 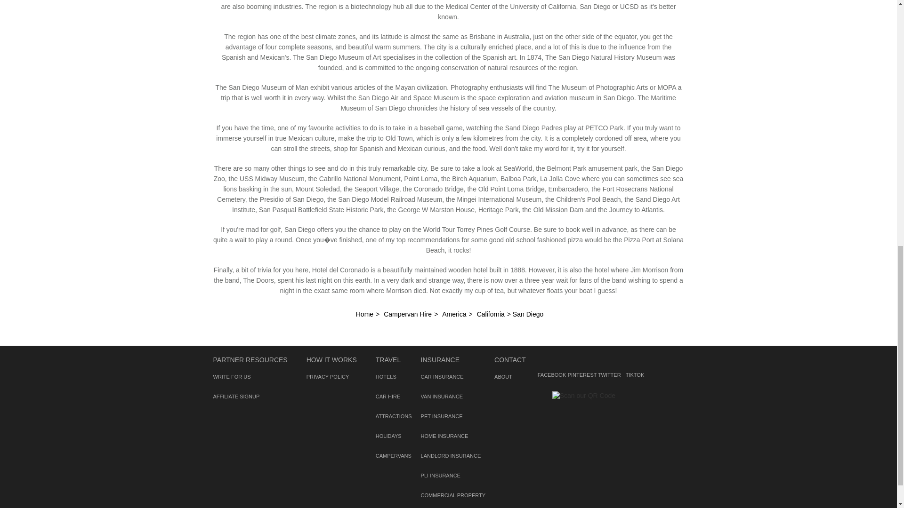 What do you see at coordinates (388, 396) in the screenshot?
I see `CAR HIRE` at bounding box center [388, 396].